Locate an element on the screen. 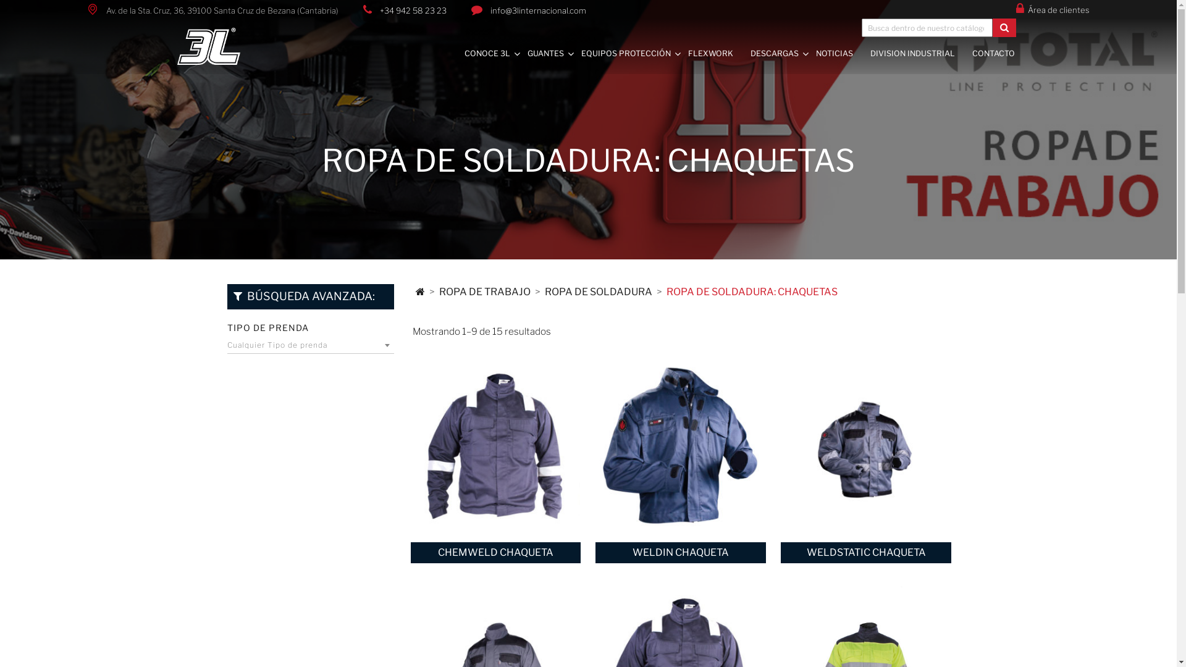 This screenshot has height=667, width=1186. ALMACEN Y LOGISTICA is located at coordinates (616, 260).